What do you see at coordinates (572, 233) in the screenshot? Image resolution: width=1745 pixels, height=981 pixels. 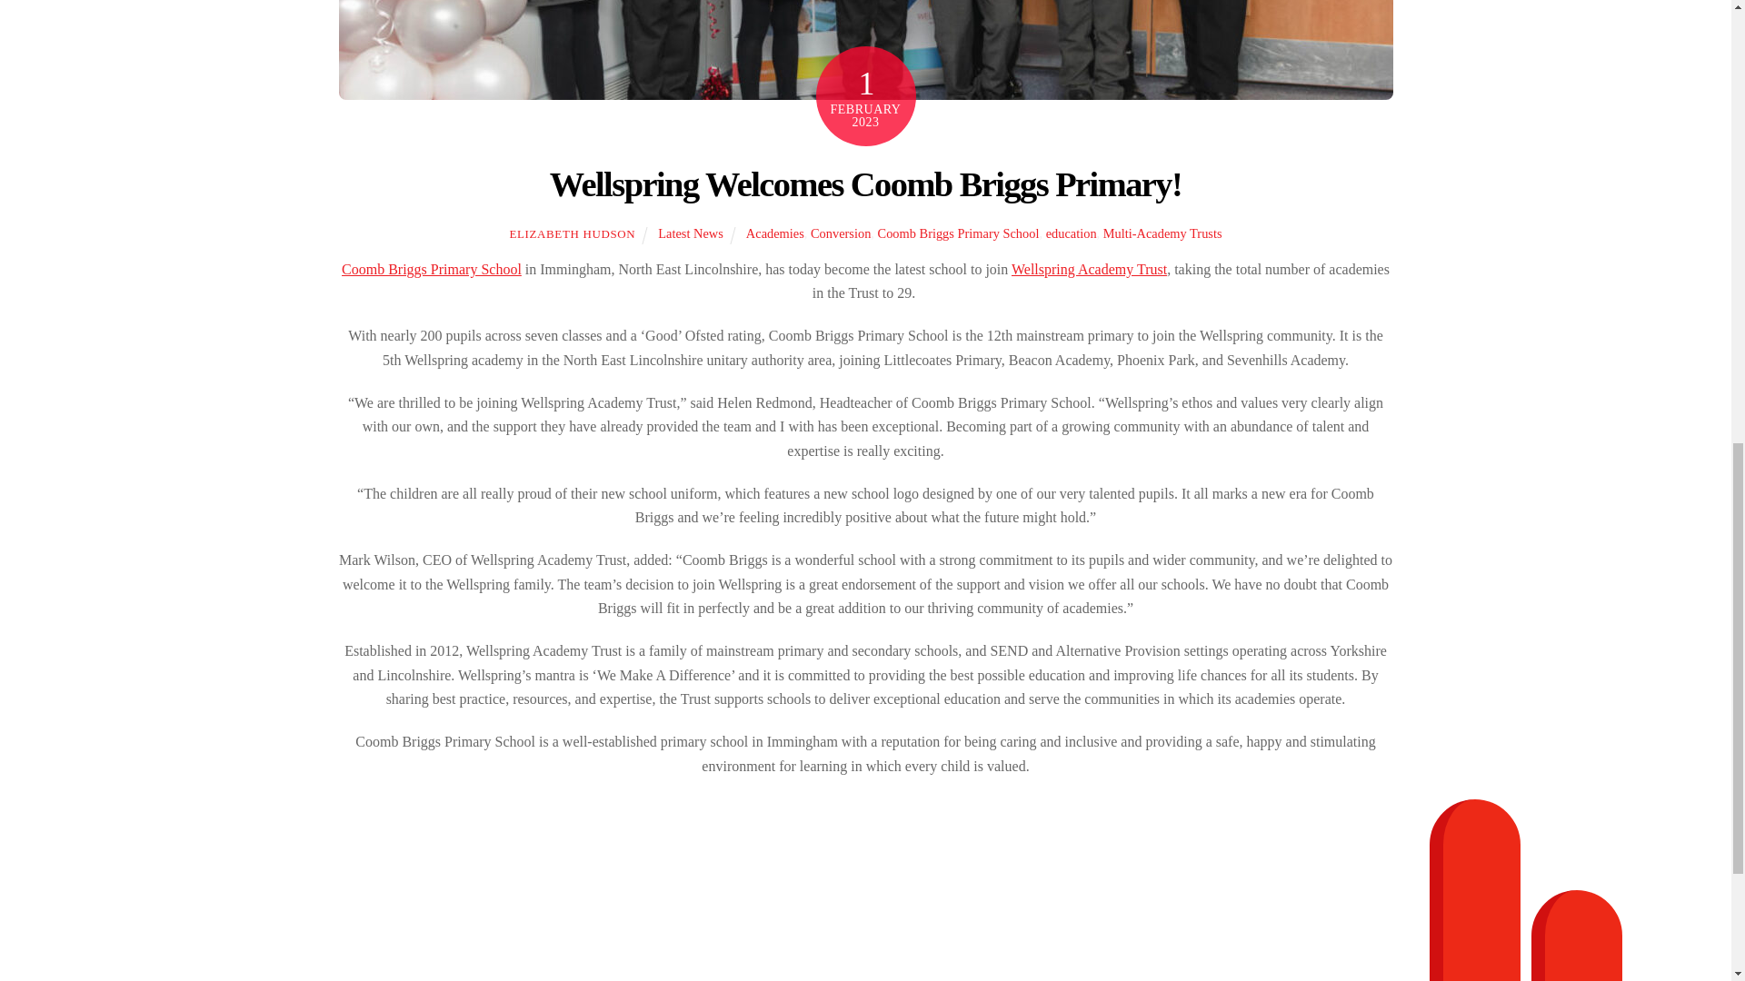 I see `ELIZABETH HUDSON` at bounding box center [572, 233].